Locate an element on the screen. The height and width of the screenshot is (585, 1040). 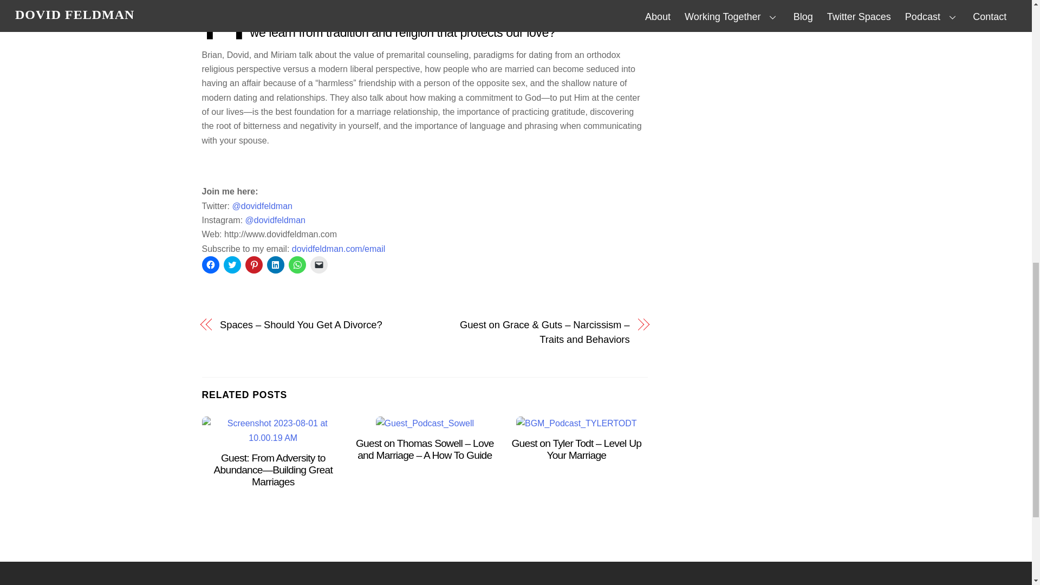
Click to share on WhatsApp is located at coordinates (297, 265).